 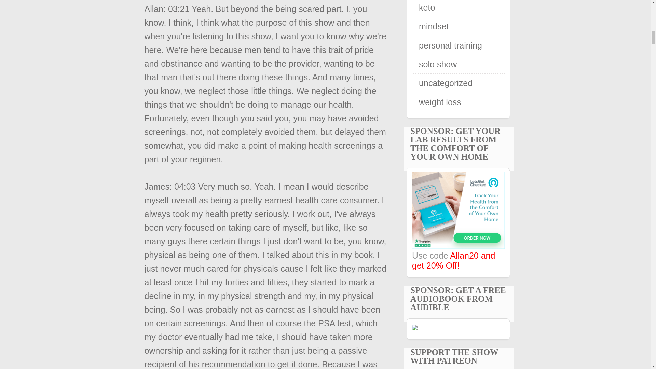 What do you see at coordinates (434, 26) in the screenshot?
I see `mindset` at bounding box center [434, 26].